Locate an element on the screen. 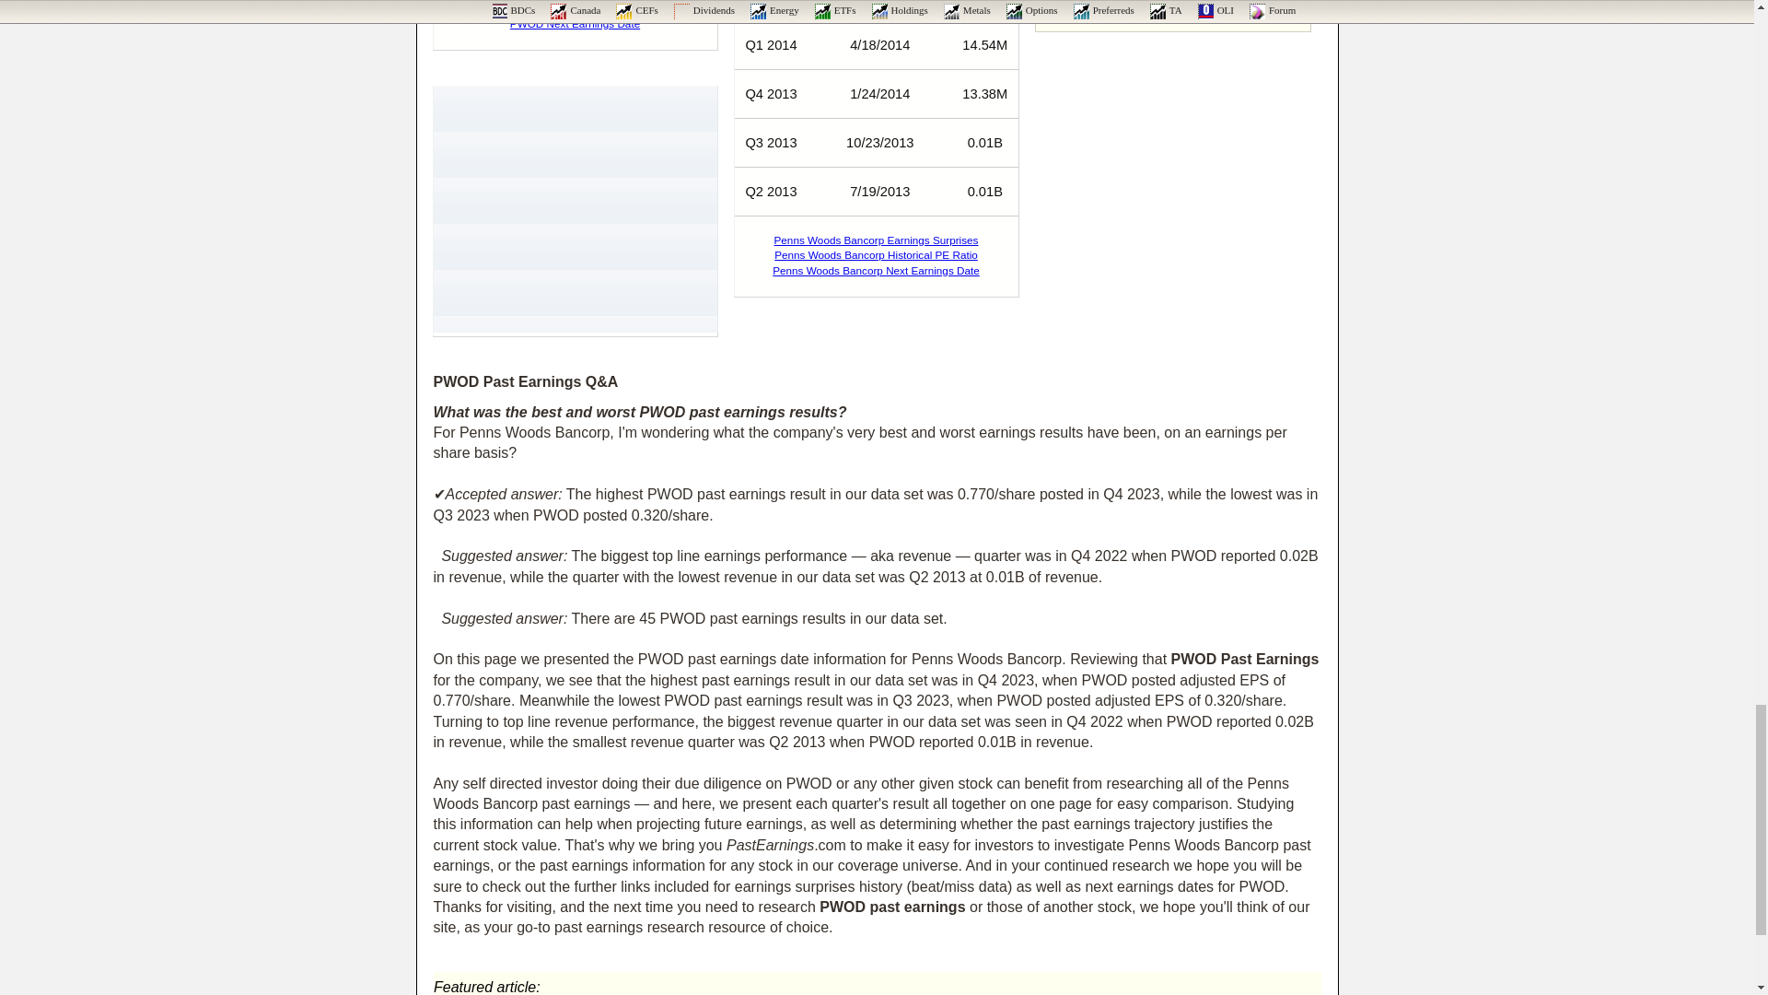  PWOD Historical PE Ratio is located at coordinates (575, 7).